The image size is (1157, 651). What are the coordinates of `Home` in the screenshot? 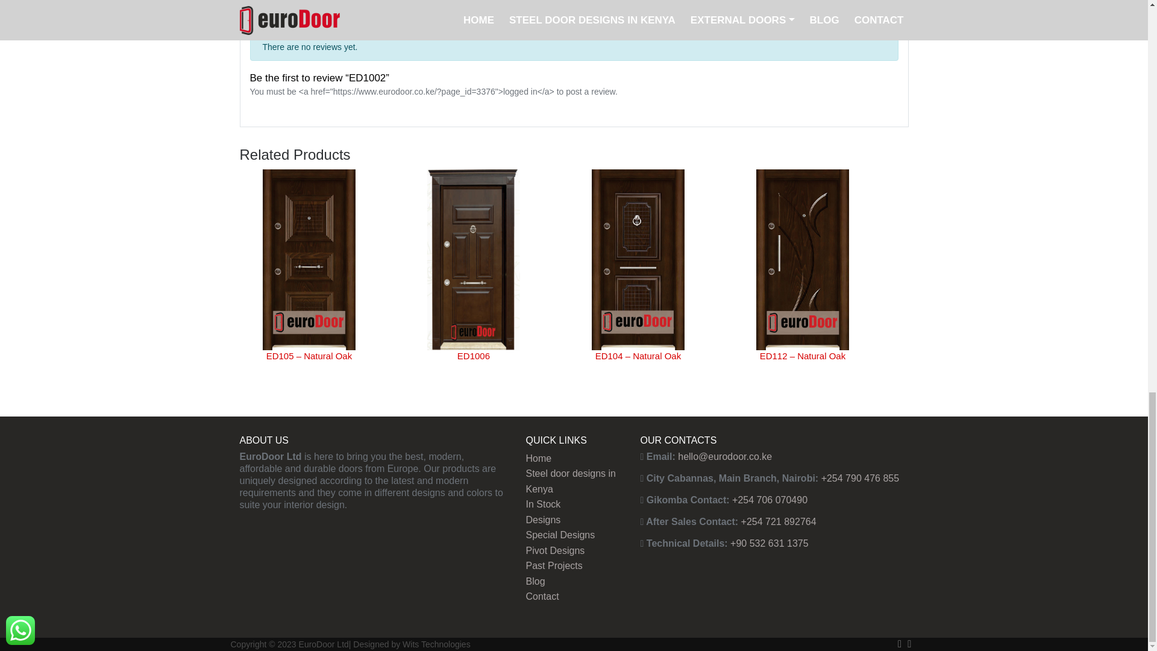 It's located at (538, 458).